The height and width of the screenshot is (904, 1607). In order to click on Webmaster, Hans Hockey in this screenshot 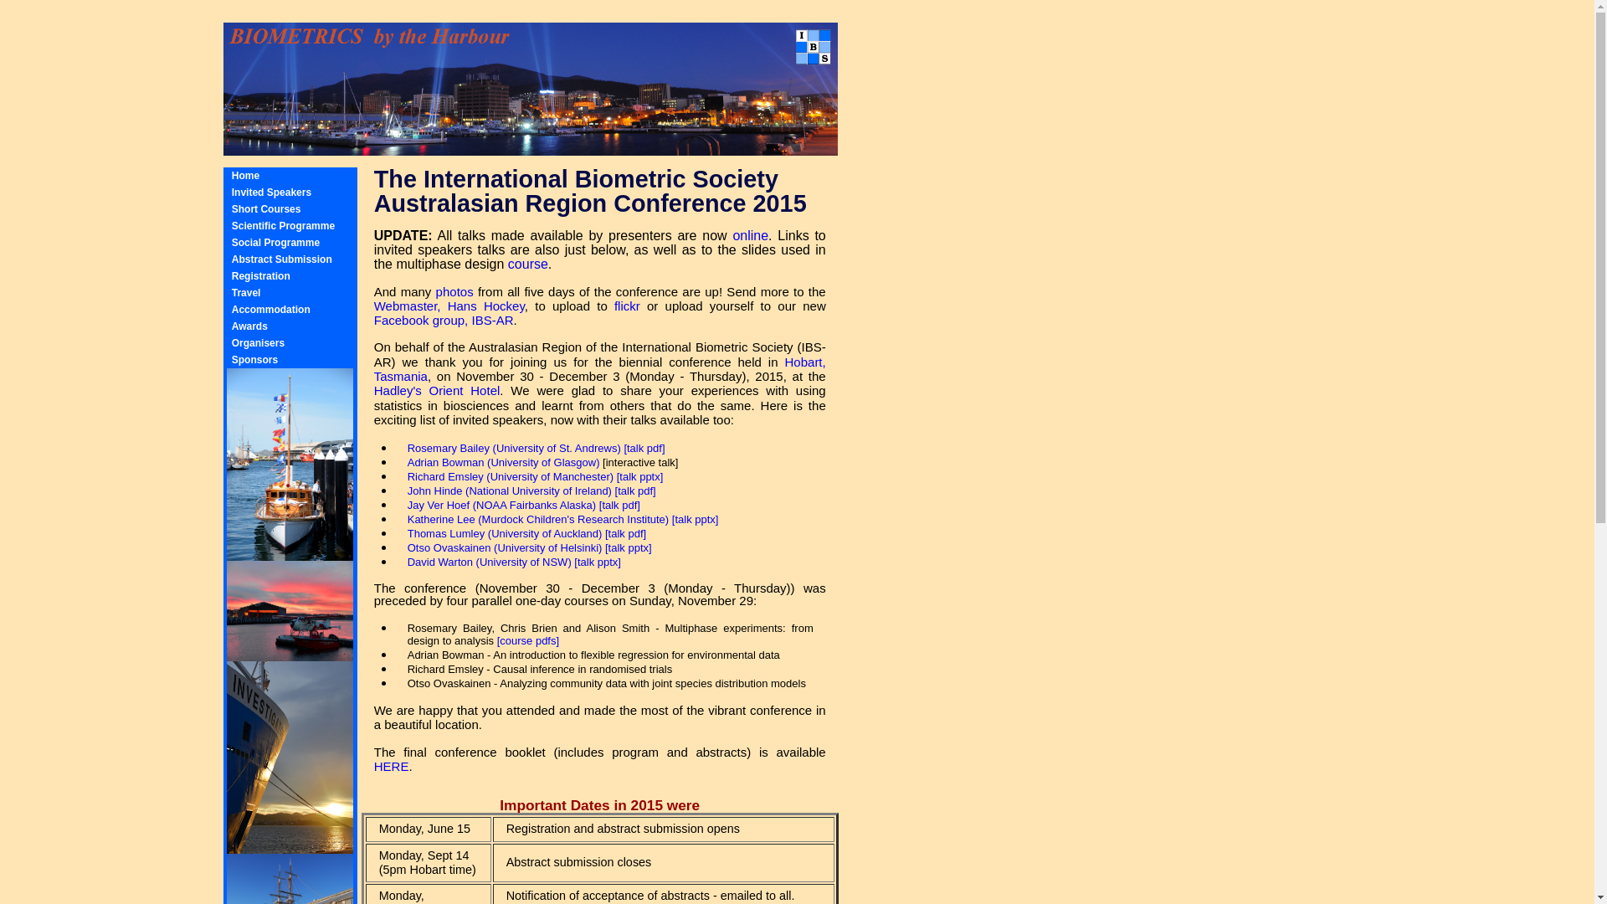, I will do `click(449, 306)`.